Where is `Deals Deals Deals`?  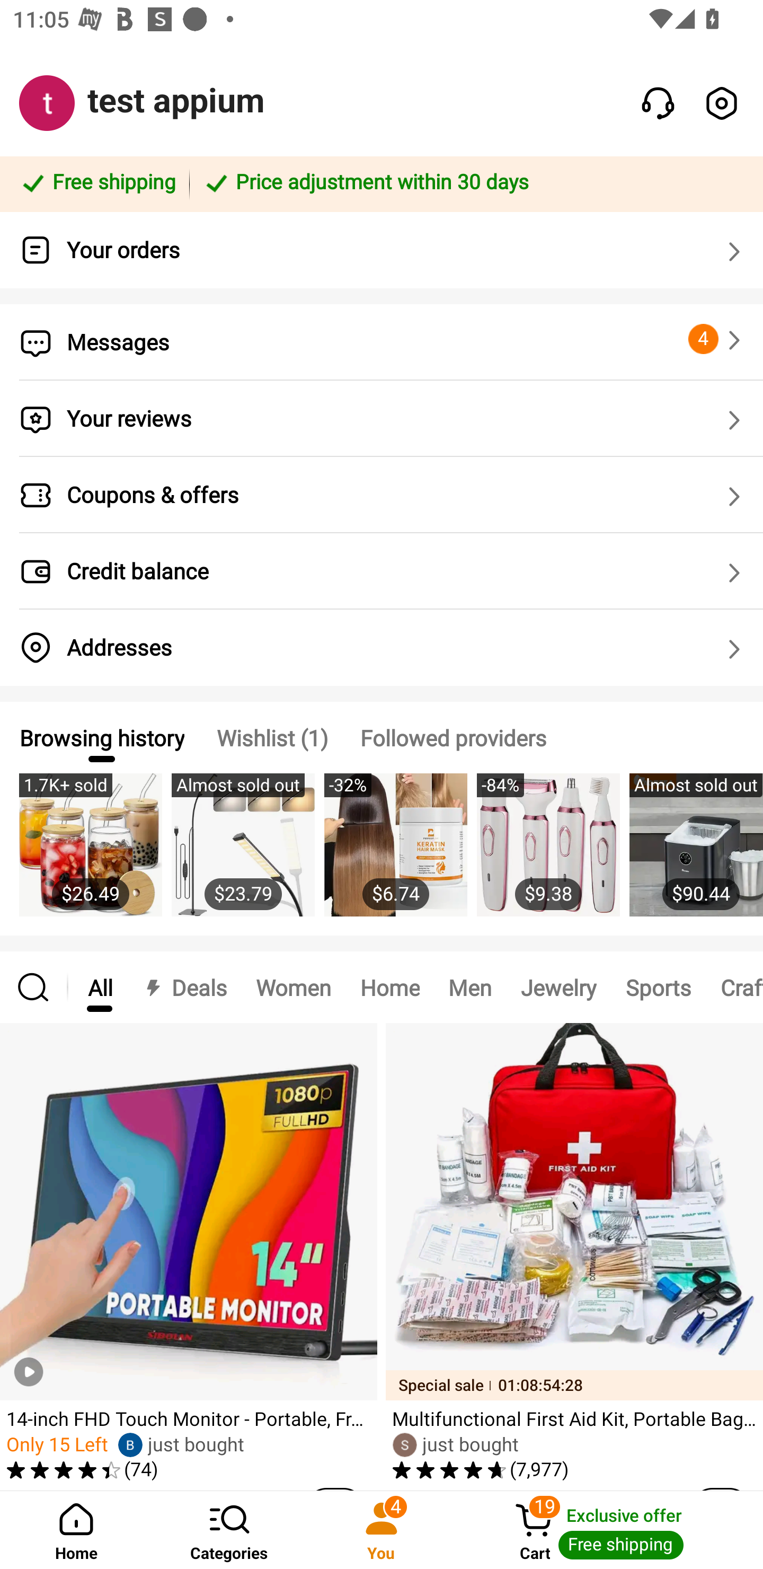
Deals Deals Deals is located at coordinates (184, 986).